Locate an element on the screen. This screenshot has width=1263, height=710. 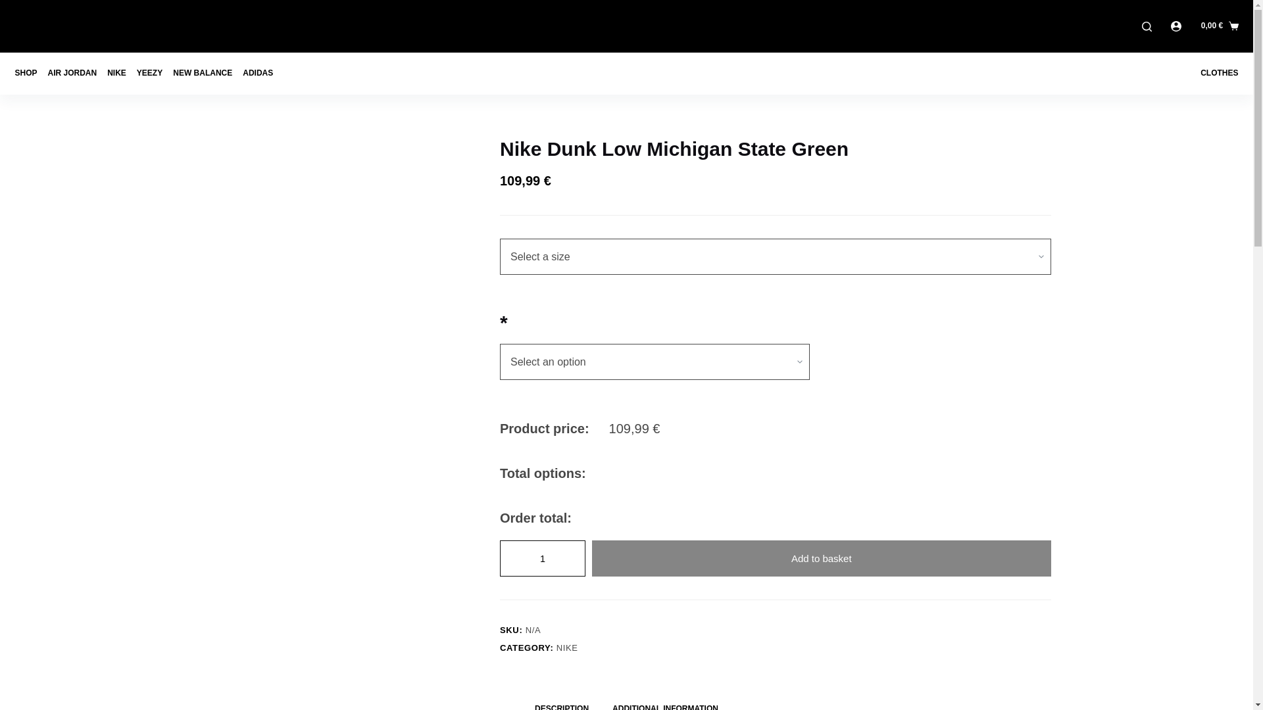
Add to basket is located at coordinates (821, 557).